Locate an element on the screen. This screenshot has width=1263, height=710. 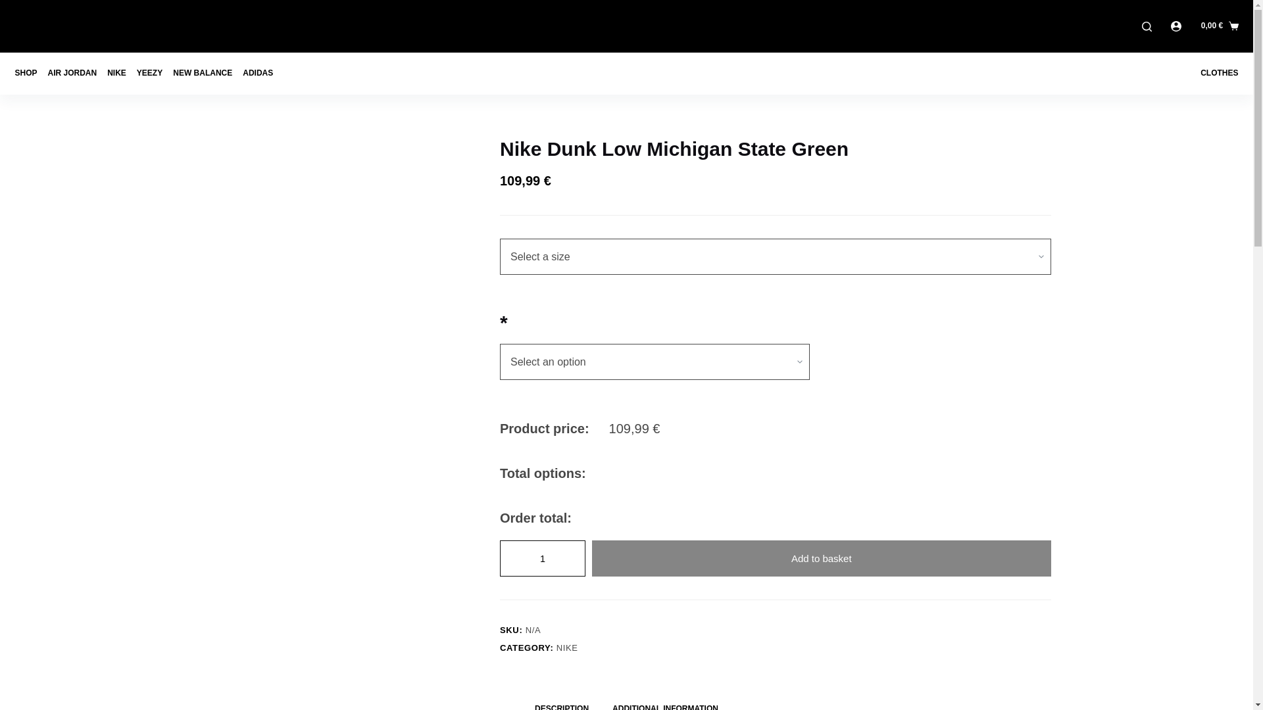
Add to basket is located at coordinates (821, 557).